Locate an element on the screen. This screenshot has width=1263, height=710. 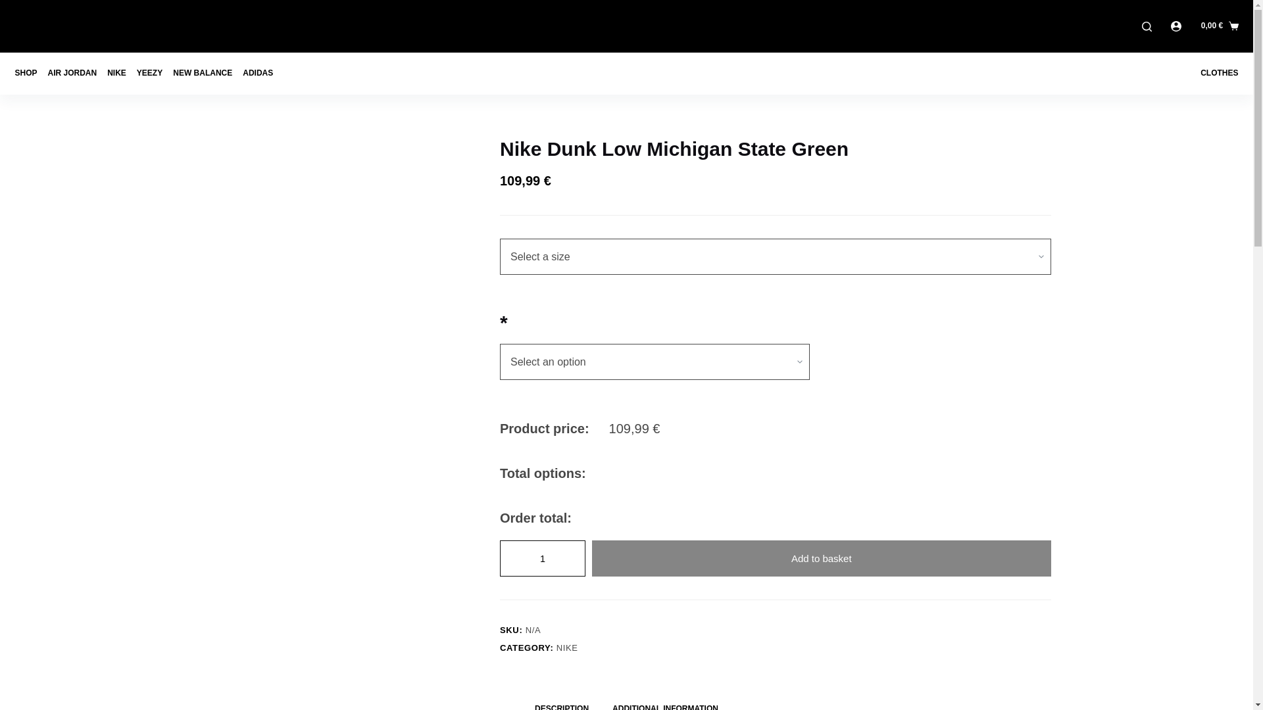
Add to basket is located at coordinates (821, 557).